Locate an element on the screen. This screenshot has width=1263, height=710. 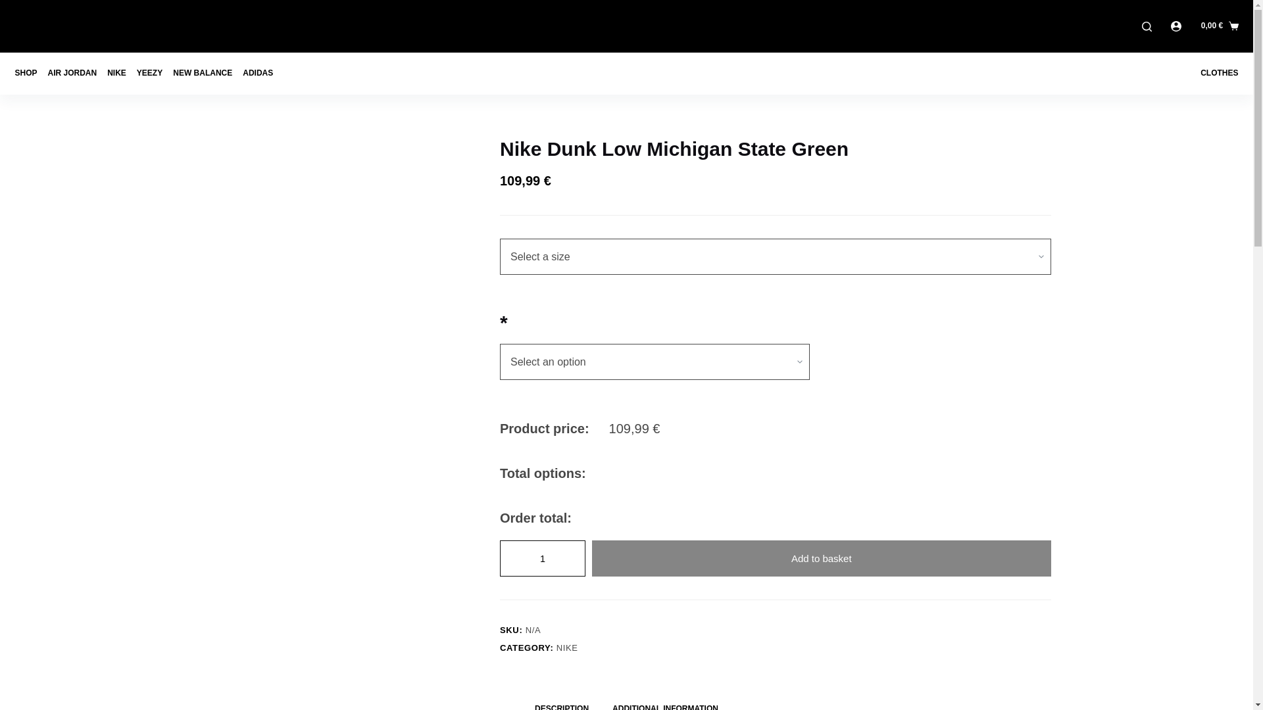
Add to basket is located at coordinates (821, 557).